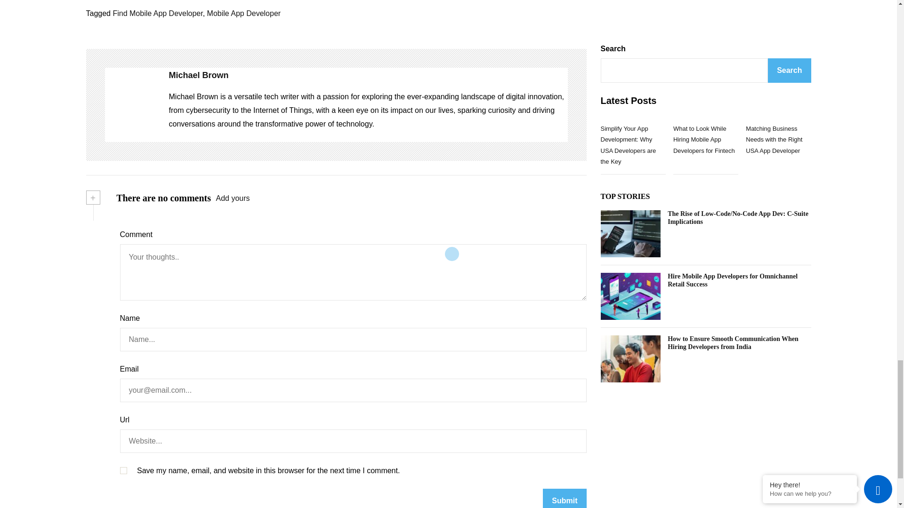 The height and width of the screenshot is (508, 904). I want to click on yes, so click(122, 470).